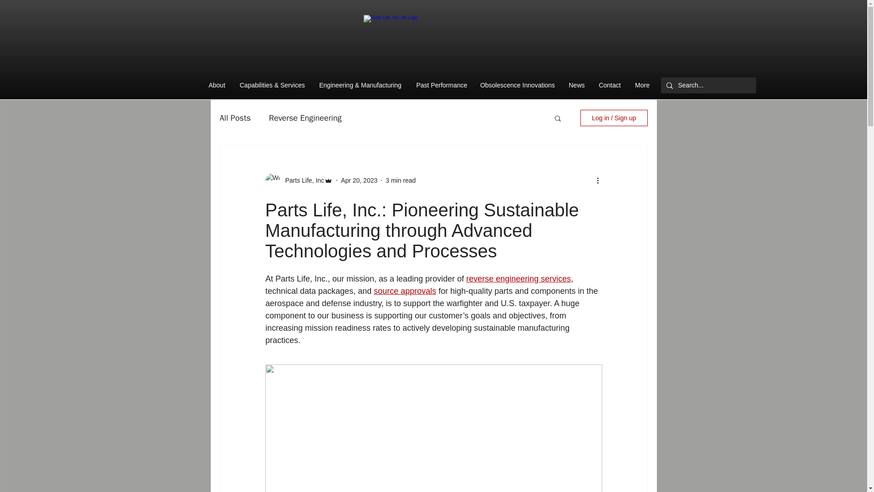  What do you see at coordinates (234, 118) in the screenshot?
I see `All Posts` at bounding box center [234, 118].